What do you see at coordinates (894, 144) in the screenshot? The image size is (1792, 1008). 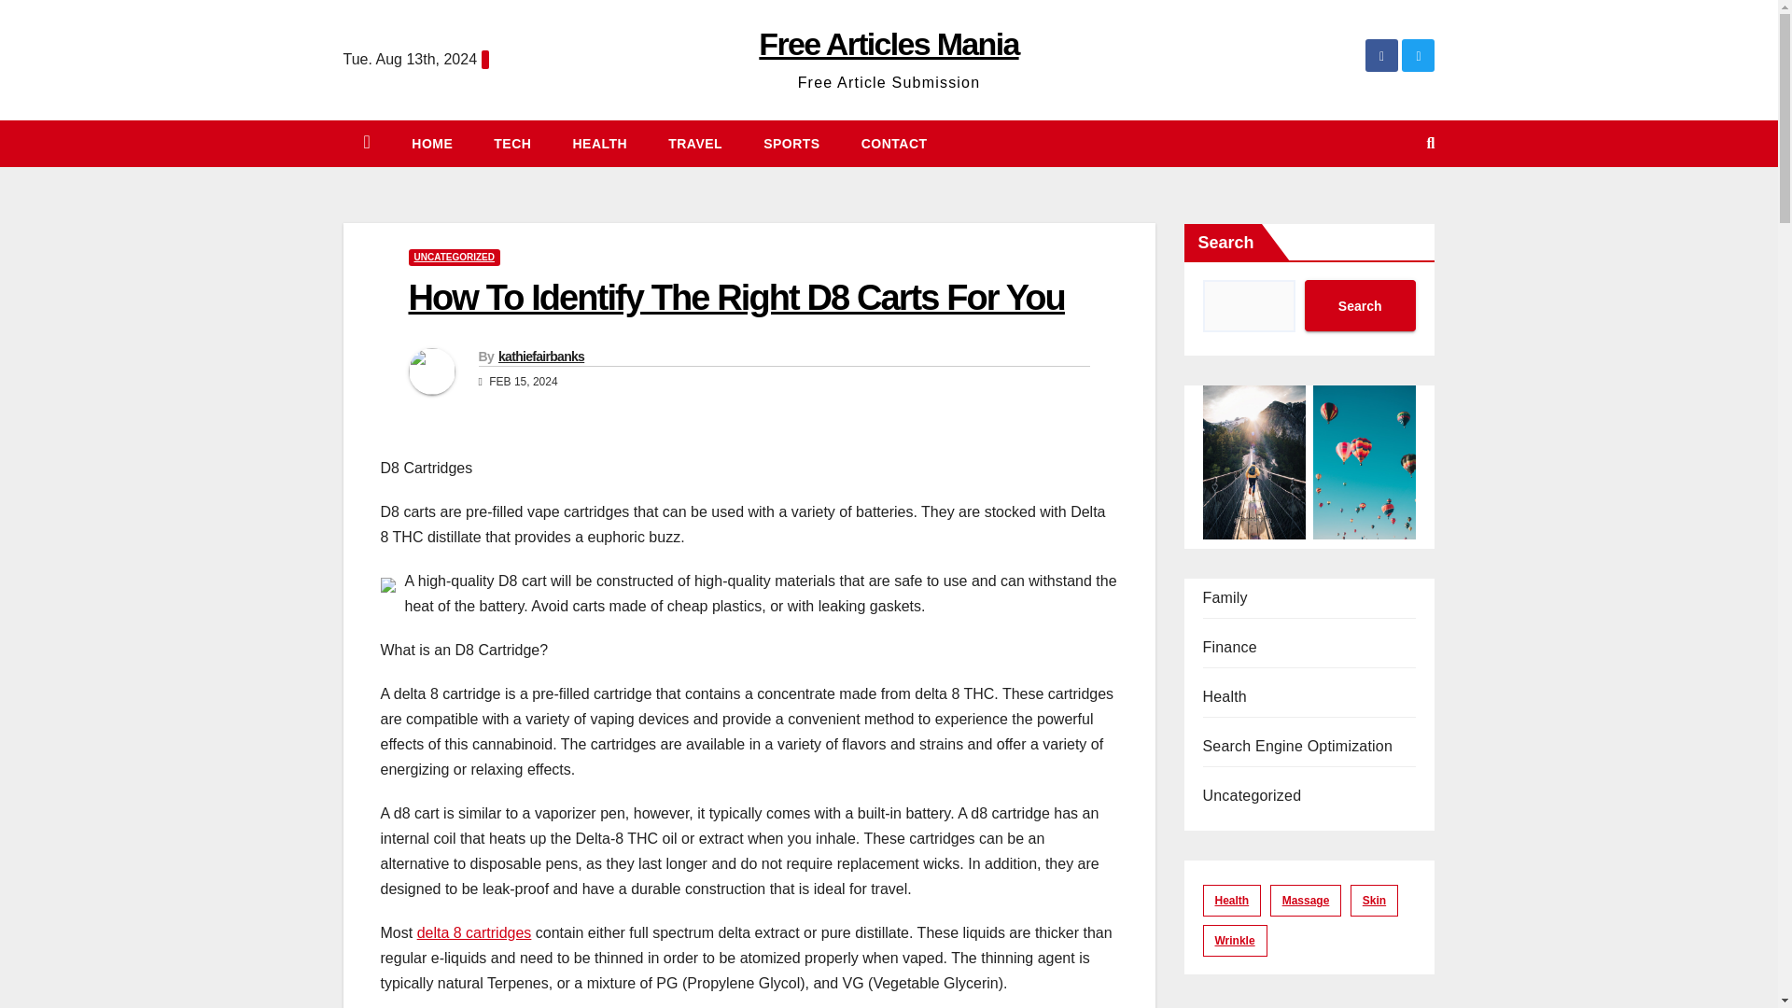 I see `Contact` at bounding box center [894, 144].